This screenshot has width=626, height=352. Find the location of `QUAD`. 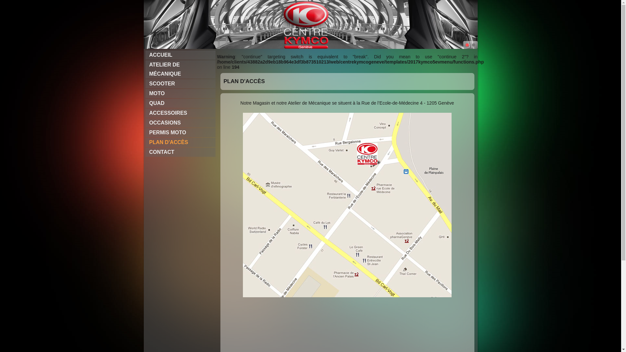

QUAD is located at coordinates (181, 103).